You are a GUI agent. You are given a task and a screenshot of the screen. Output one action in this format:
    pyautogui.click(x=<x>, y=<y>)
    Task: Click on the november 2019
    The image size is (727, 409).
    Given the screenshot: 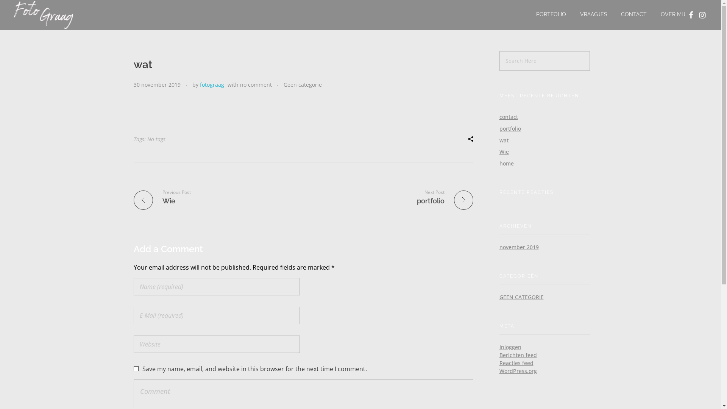 What is the action you would take?
    pyautogui.click(x=519, y=247)
    